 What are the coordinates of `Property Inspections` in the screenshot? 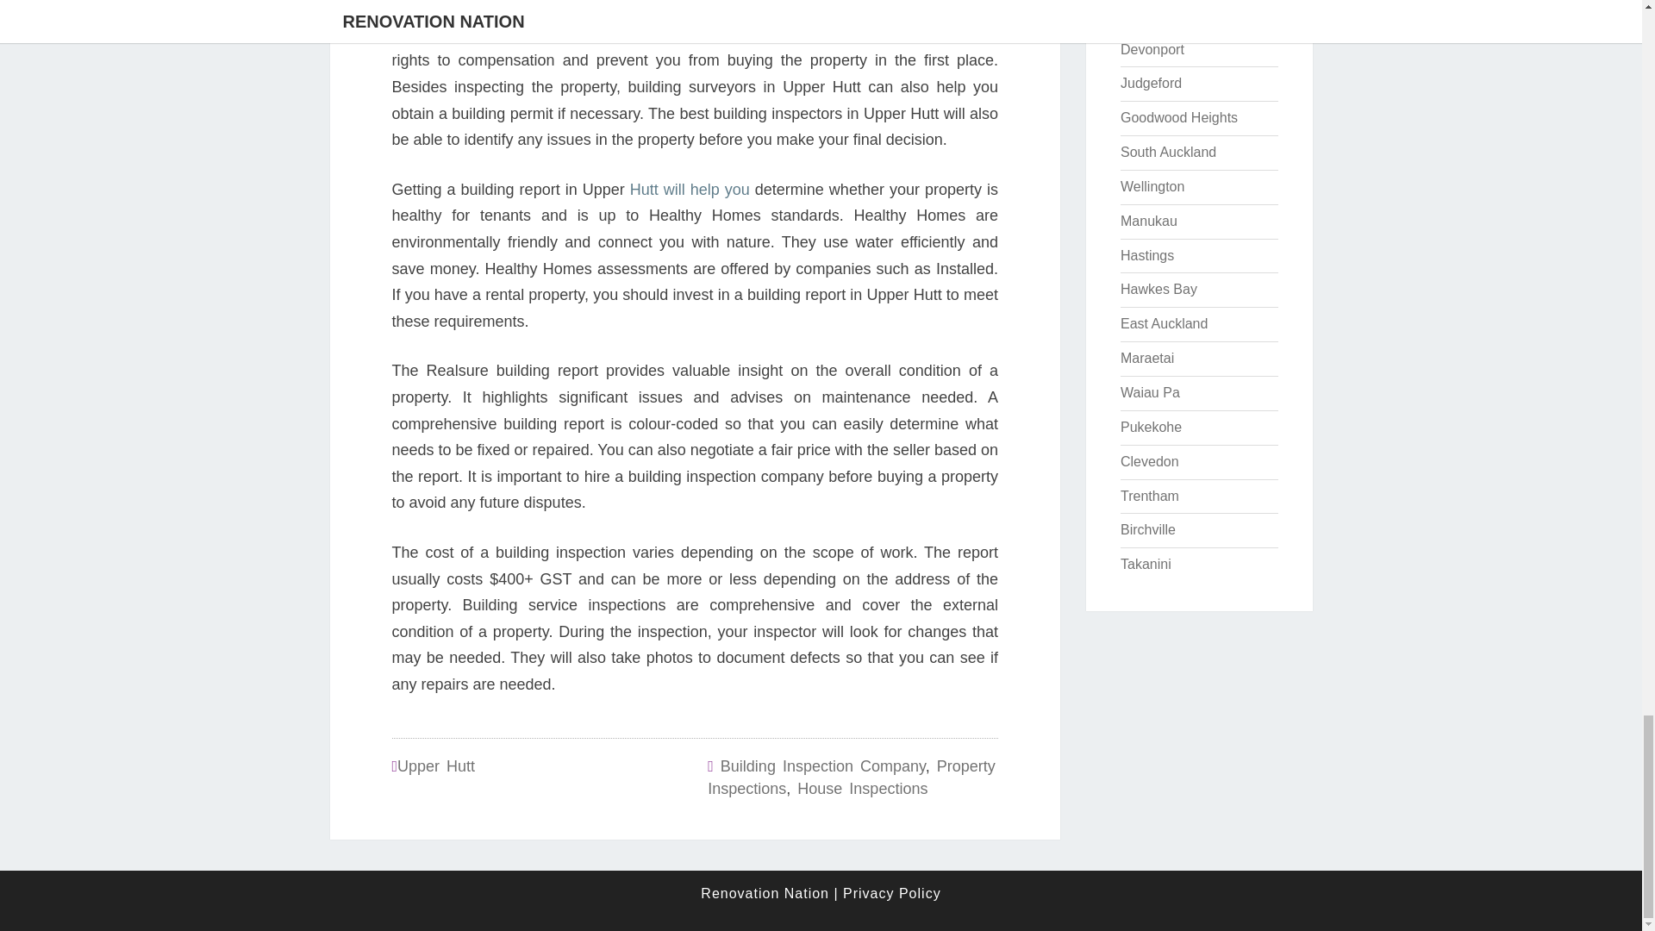 It's located at (851, 778).